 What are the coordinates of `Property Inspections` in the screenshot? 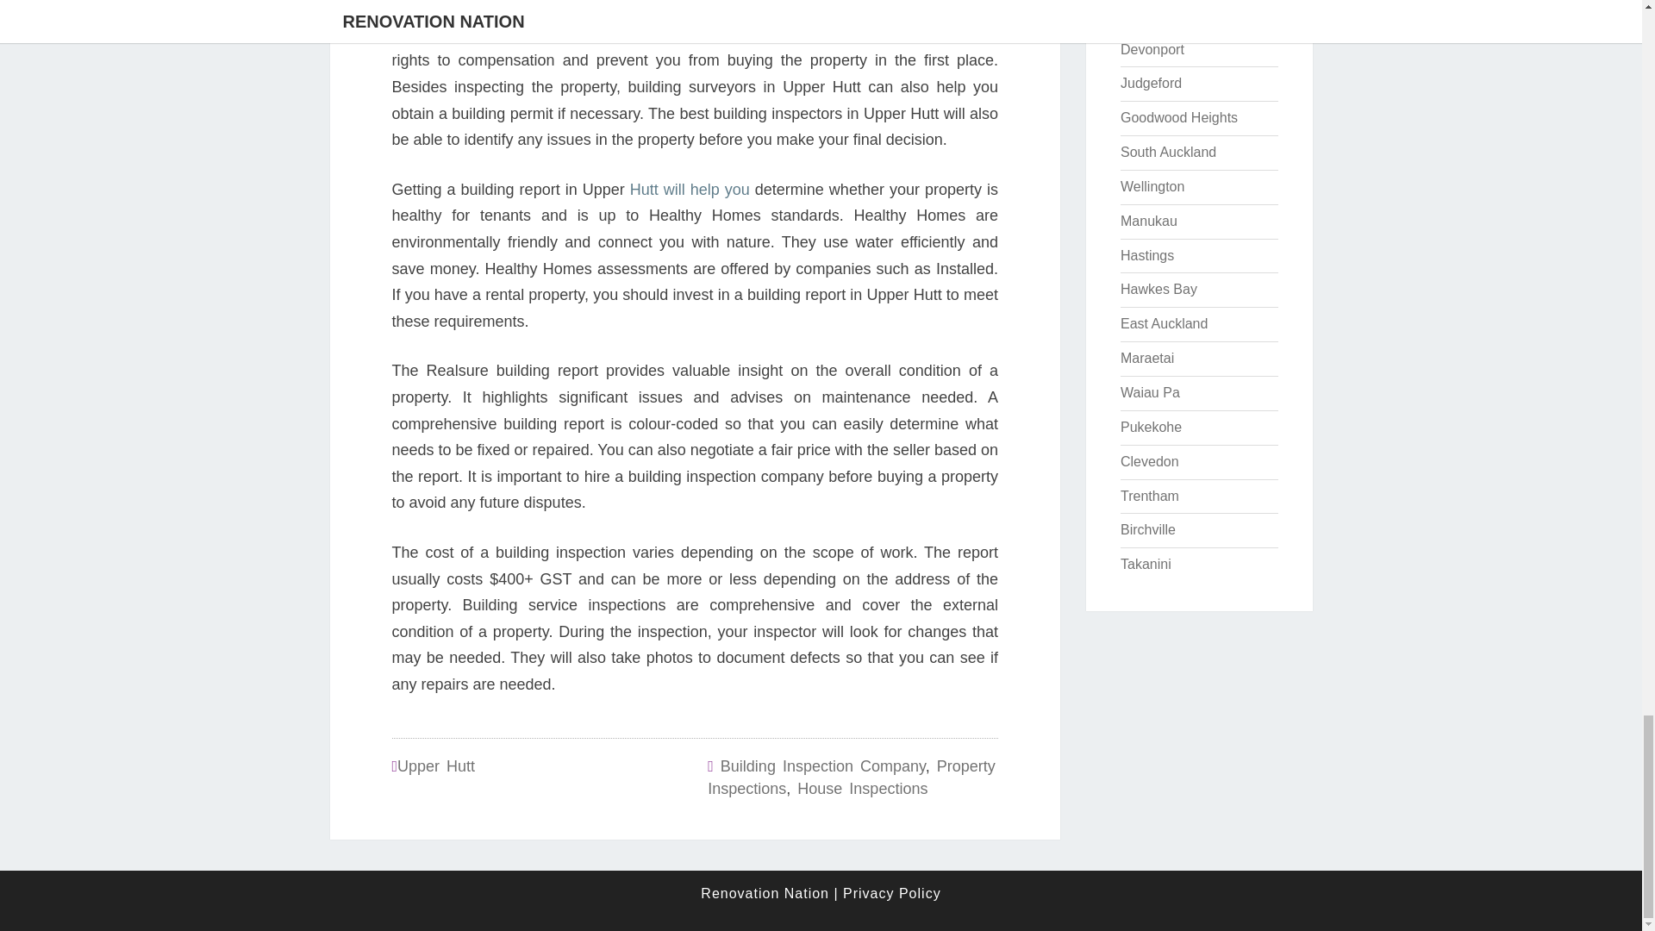 It's located at (851, 778).